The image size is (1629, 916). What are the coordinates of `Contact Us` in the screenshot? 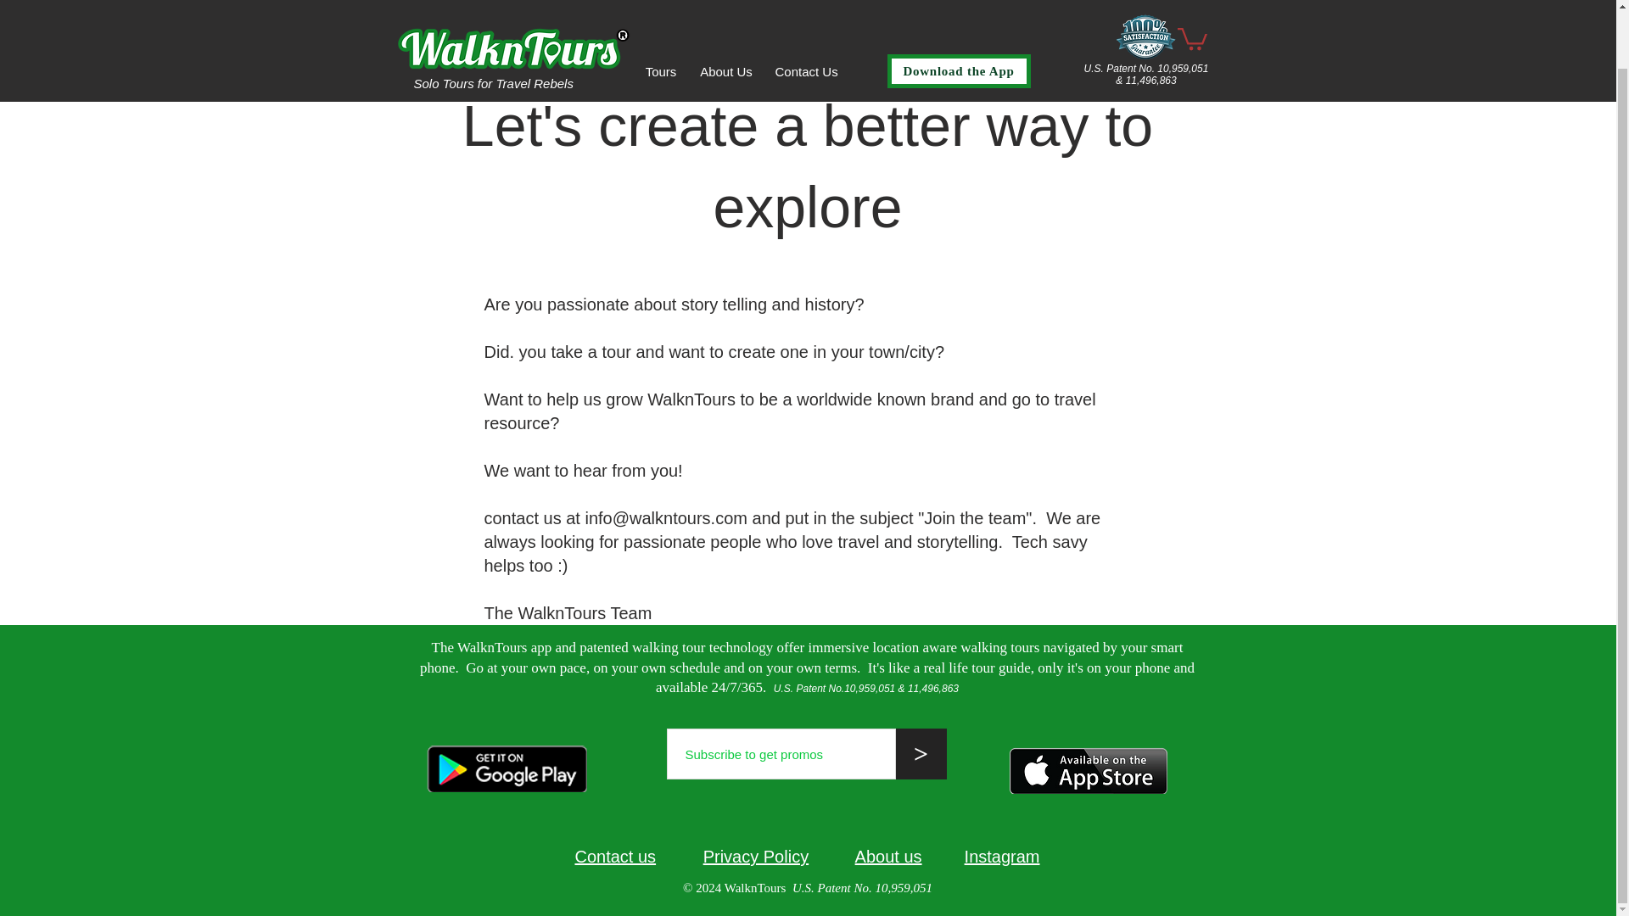 It's located at (805, 9).